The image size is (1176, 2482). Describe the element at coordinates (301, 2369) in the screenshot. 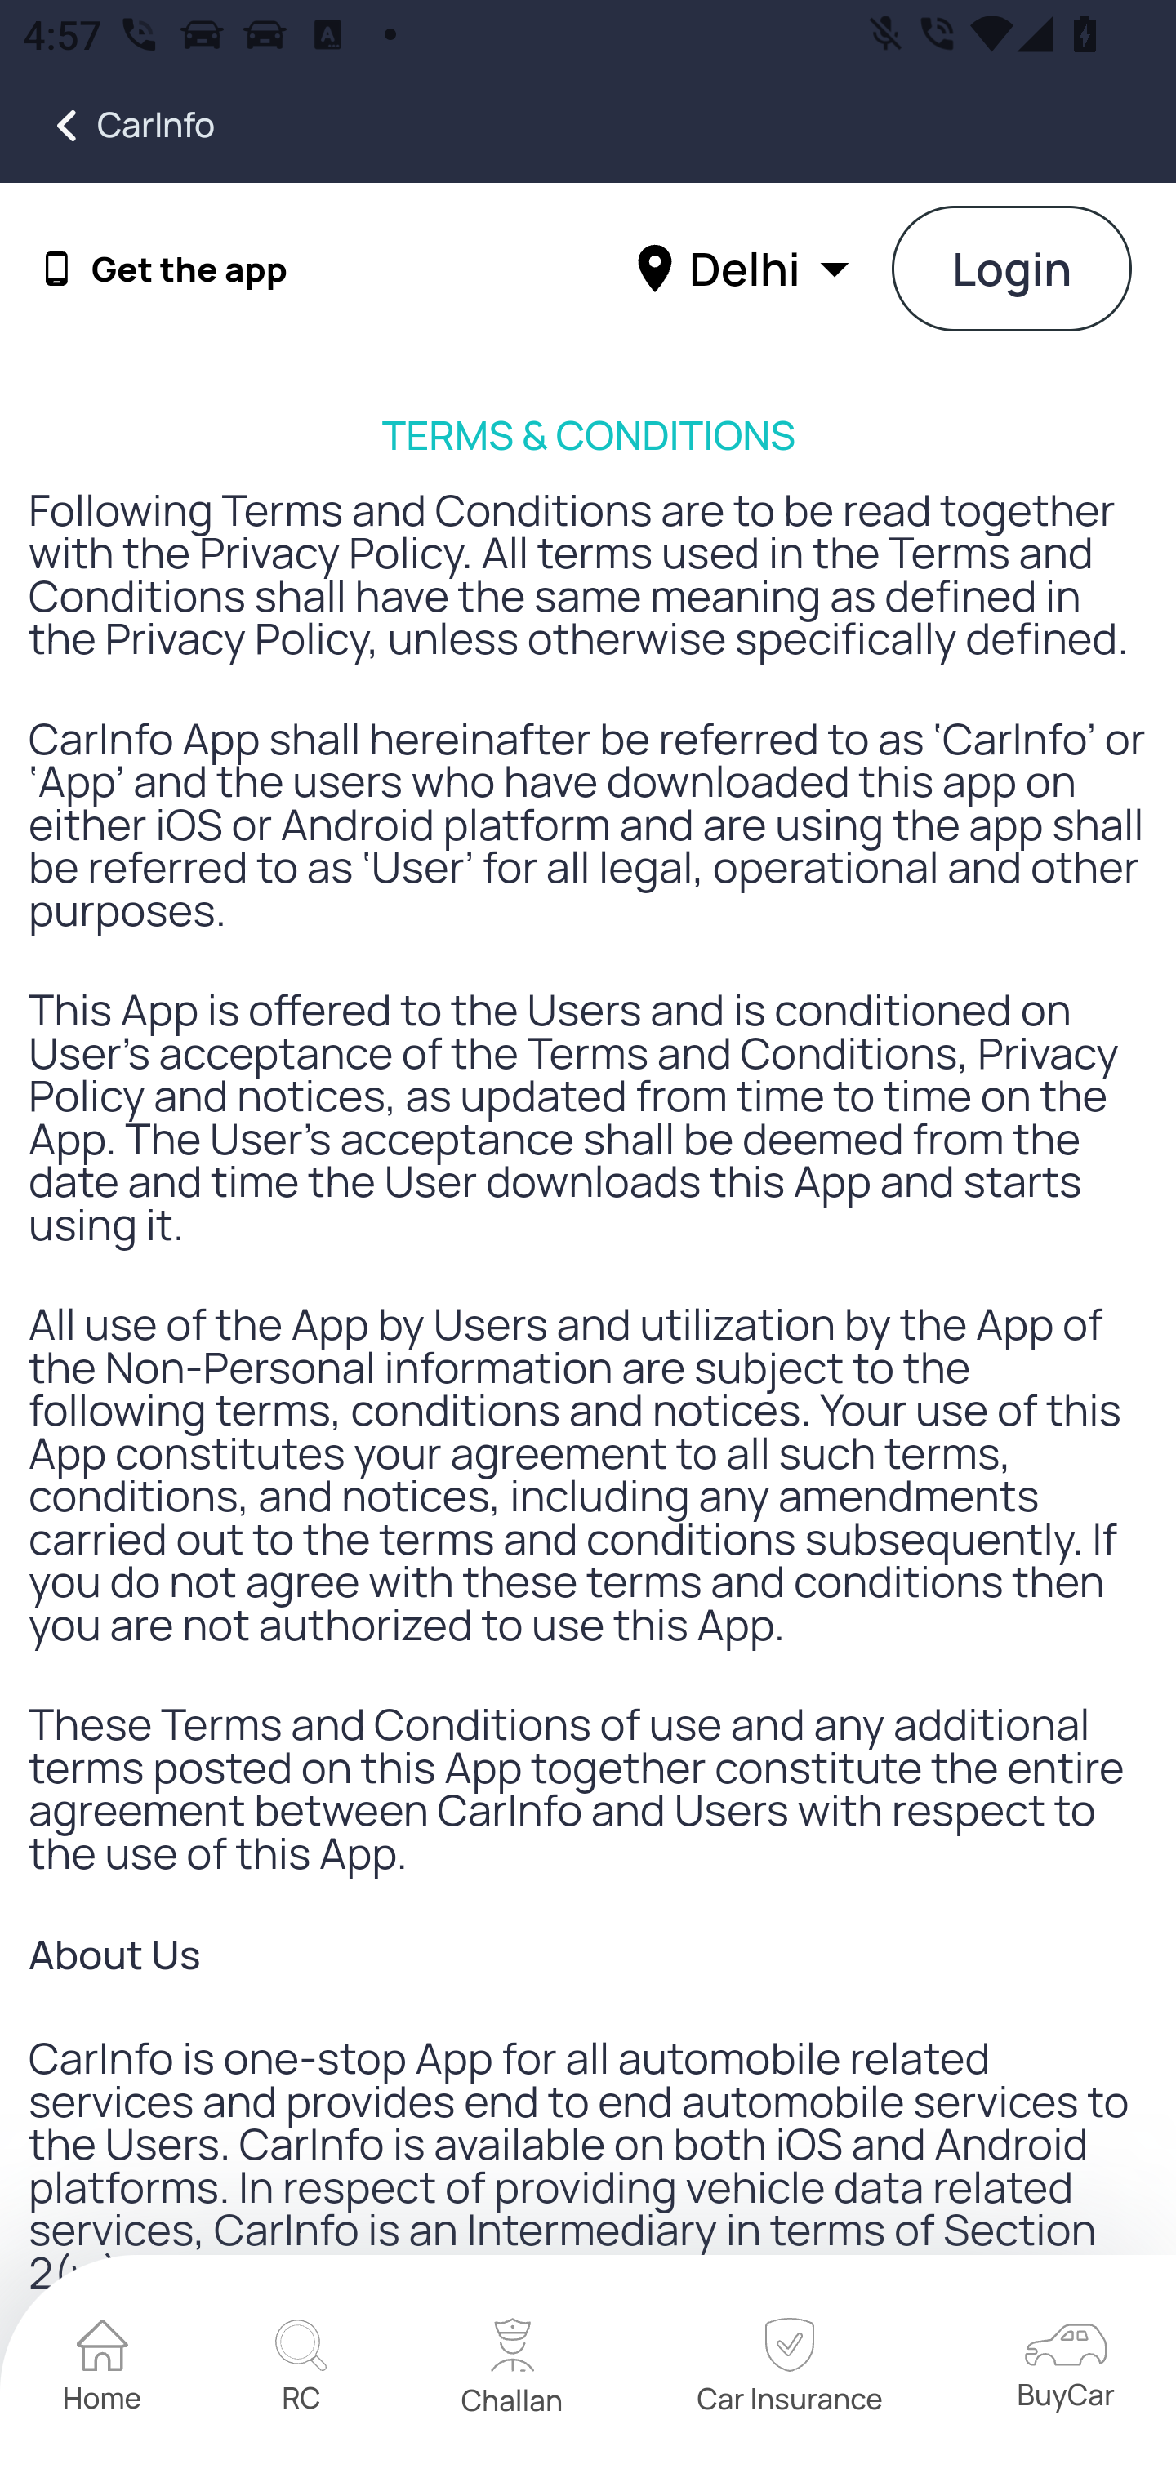

I see `home RC home RC` at that location.